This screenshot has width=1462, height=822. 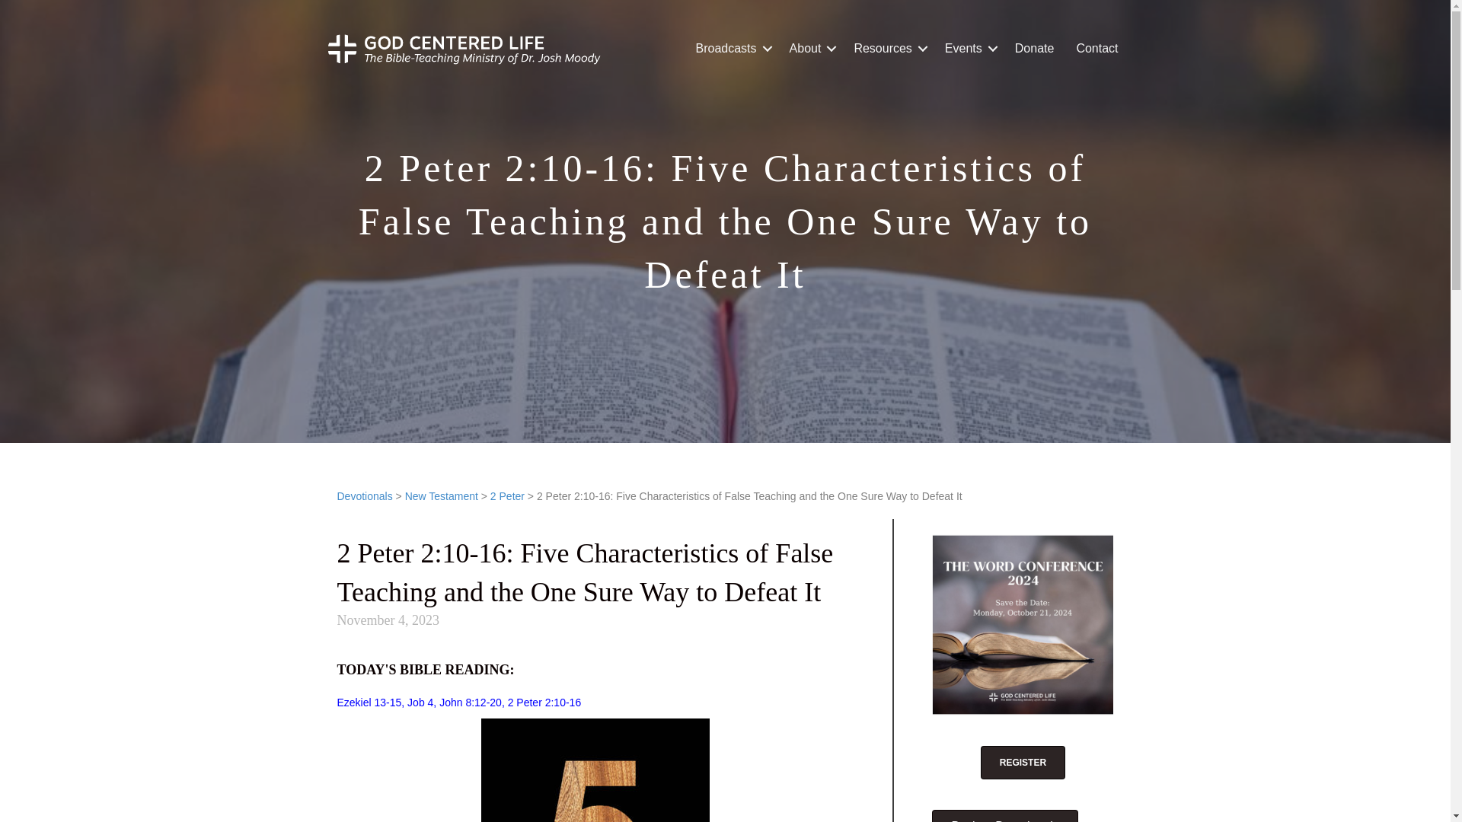 What do you see at coordinates (369, 702) in the screenshot?
I see `Ezekiel 13-15` at bounding box center [369, 702].